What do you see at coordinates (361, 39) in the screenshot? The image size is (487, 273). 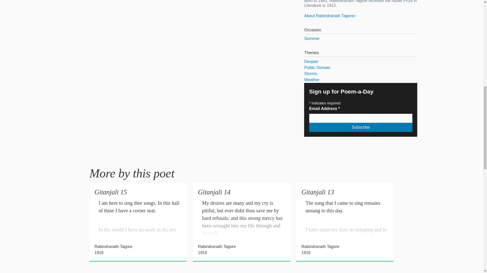 I see `Summer` at bounding box center [361, 39].